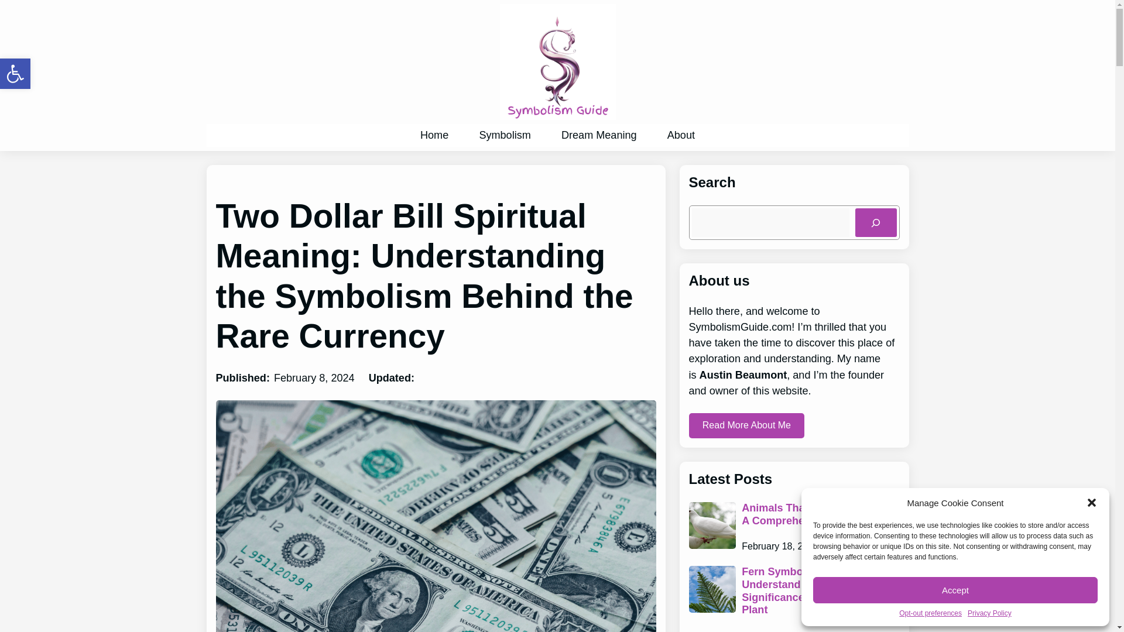  I want to click on Accessibility Tools, so click(15, 74).